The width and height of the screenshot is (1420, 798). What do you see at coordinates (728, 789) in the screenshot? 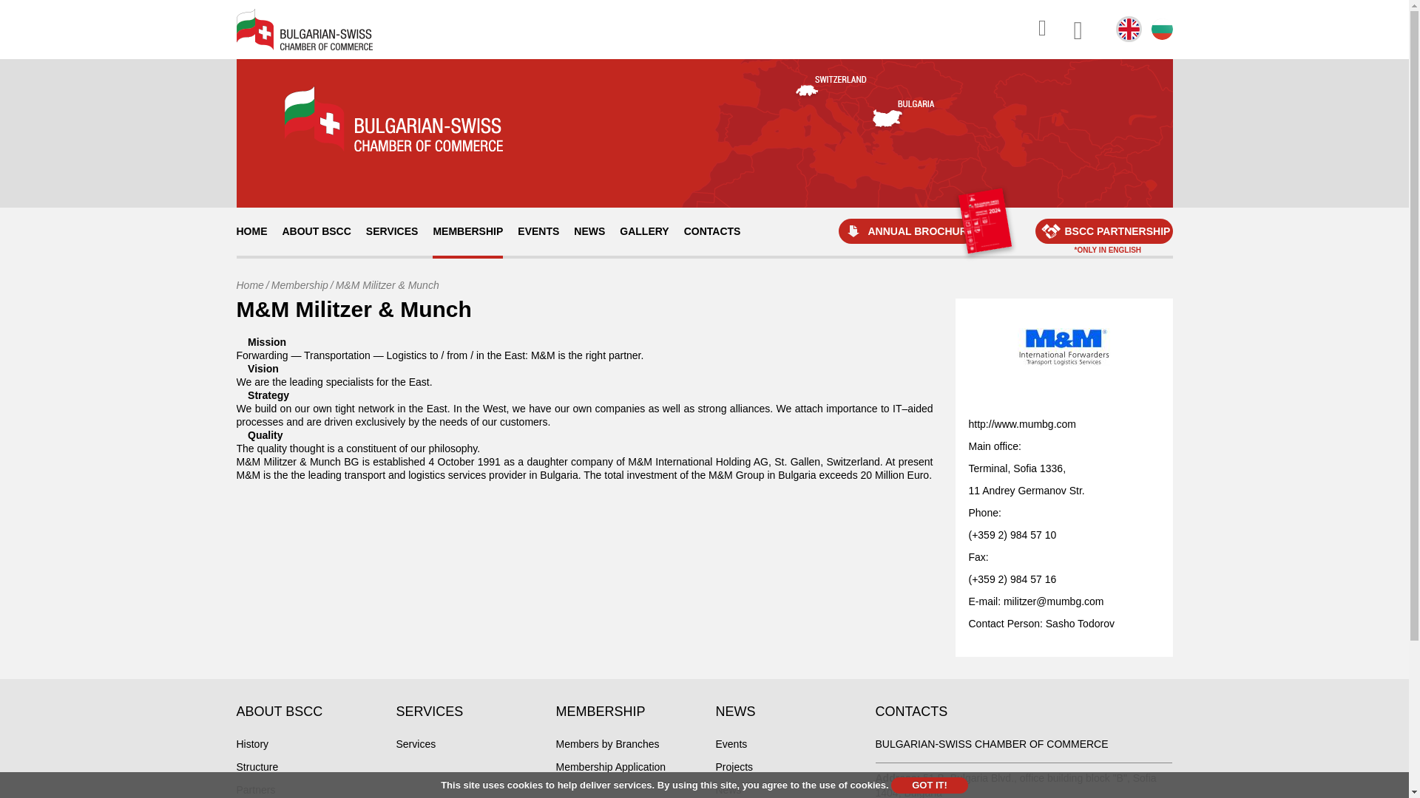
I see `News` at bounding box center [728, 789].